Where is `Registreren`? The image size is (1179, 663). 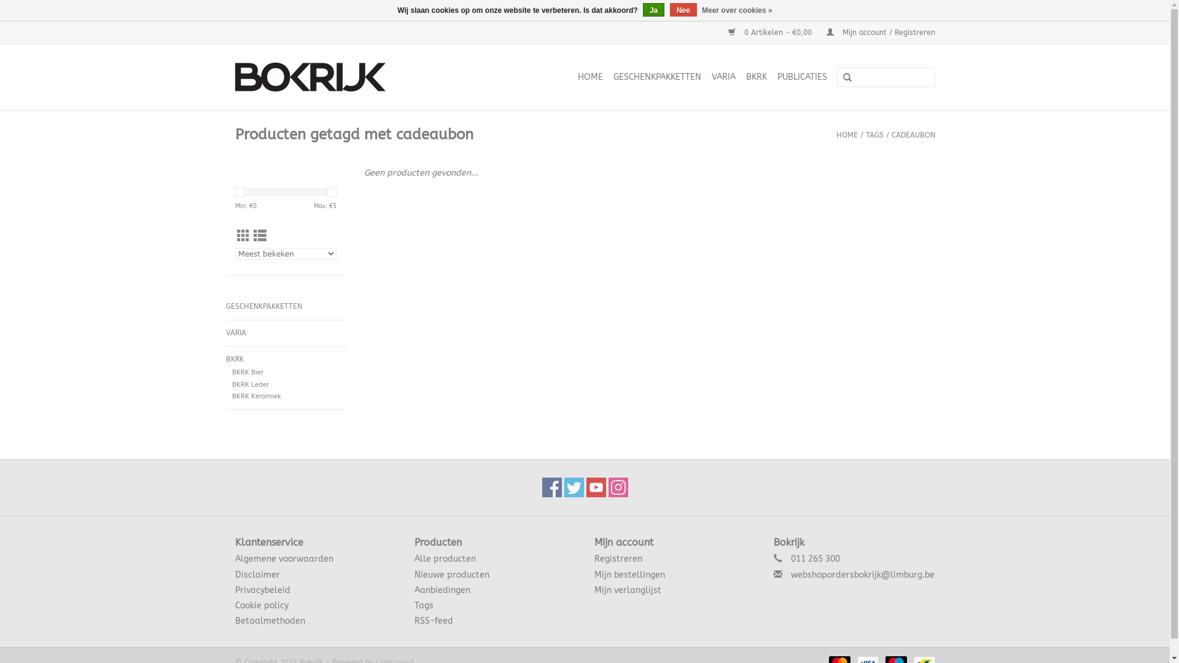
Registreren is located at coordinates (618, 559).